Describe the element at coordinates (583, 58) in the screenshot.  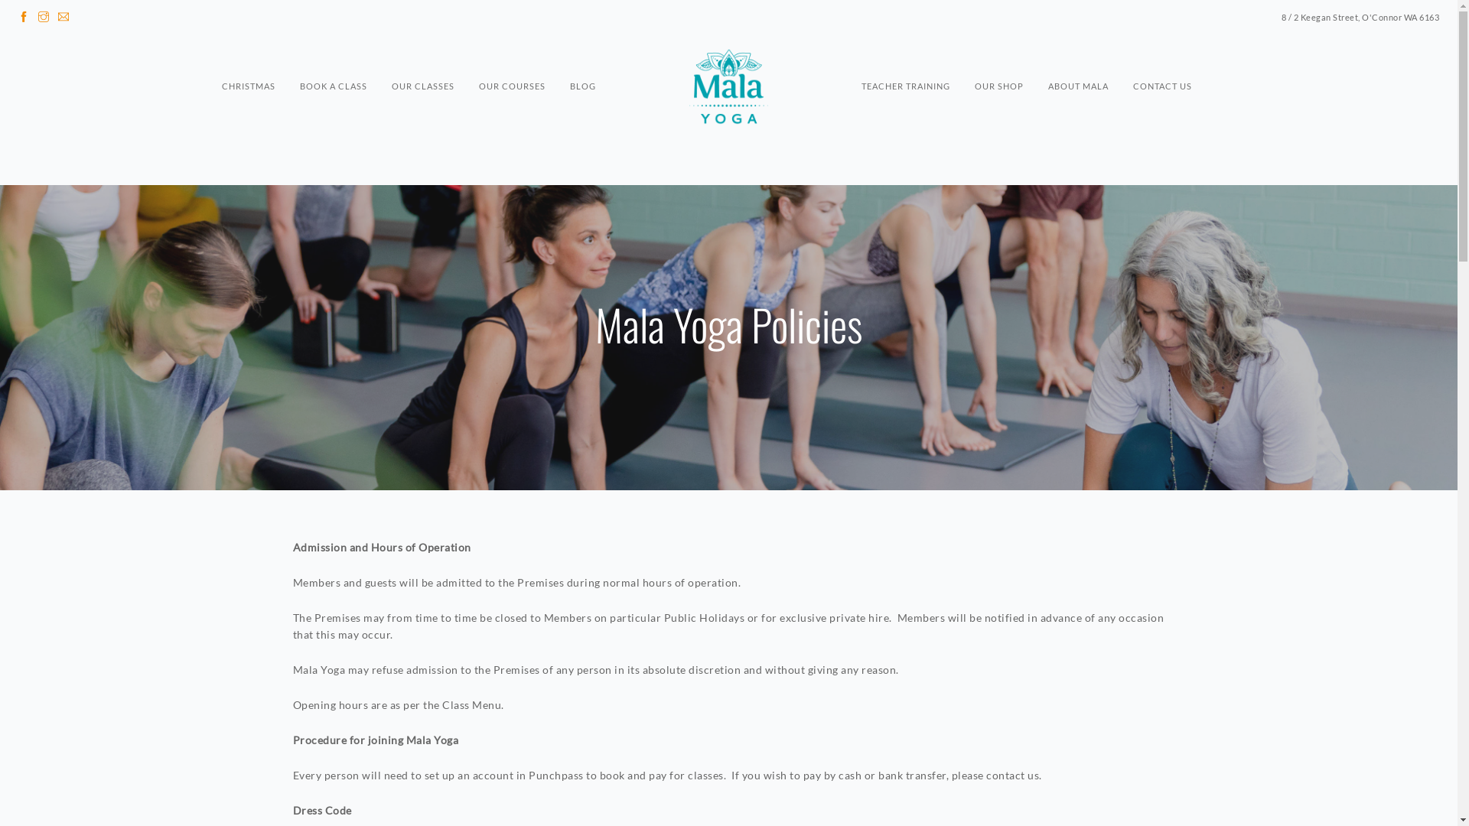
I see `BLOG` at that location.